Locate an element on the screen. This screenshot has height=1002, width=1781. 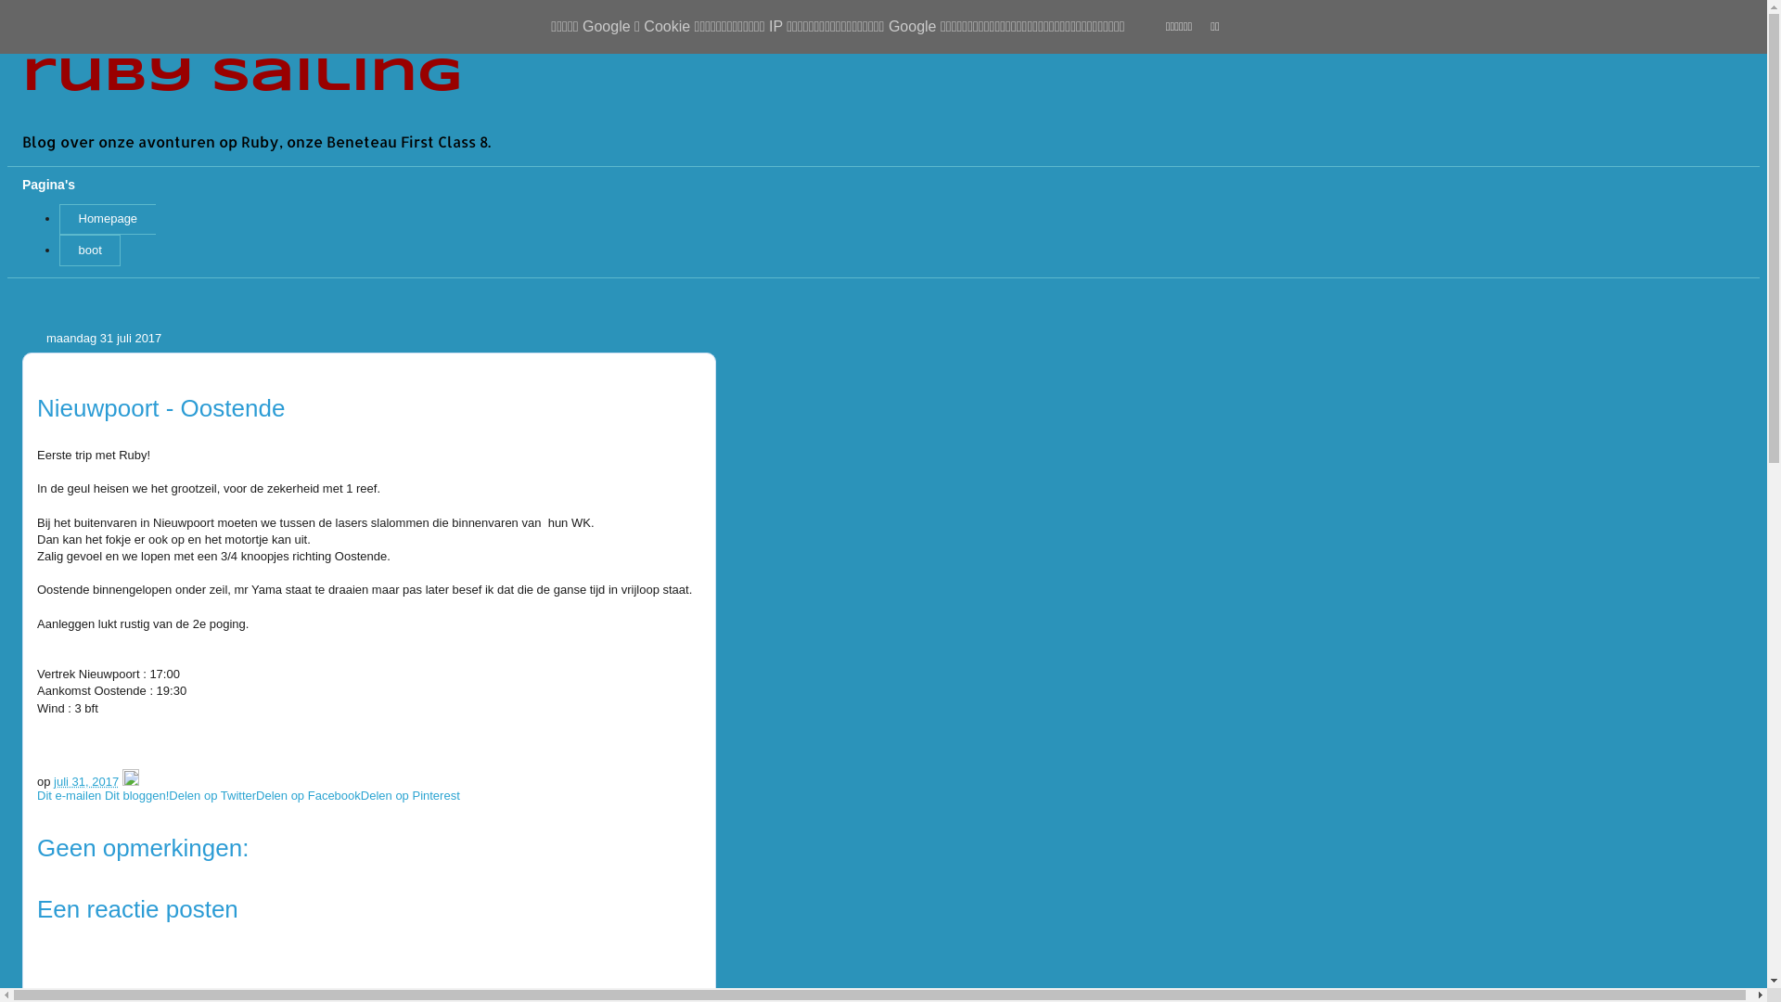
Delen op Twitter is located at coordinates (212, 796).